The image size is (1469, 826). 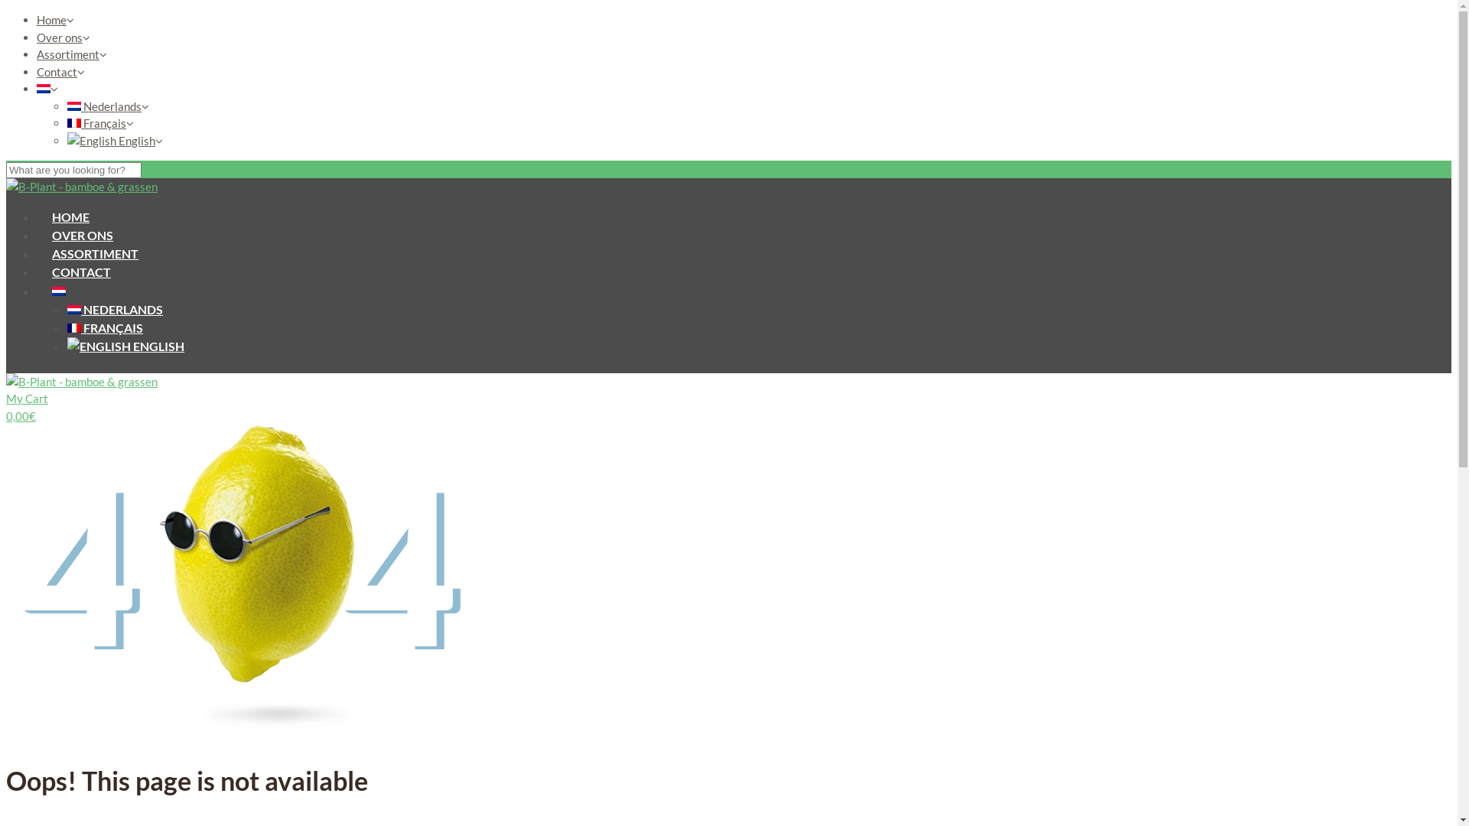 What do you see at coordinates (60, 37) in the screenshot?
I see `Over ons` at bounding box center [60, 37].